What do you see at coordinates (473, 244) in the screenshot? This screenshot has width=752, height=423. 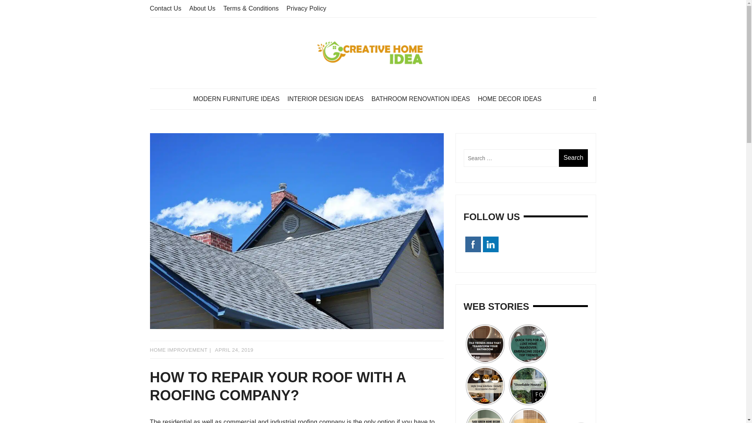 I see `Facebook` at bounding box center [473, 244].